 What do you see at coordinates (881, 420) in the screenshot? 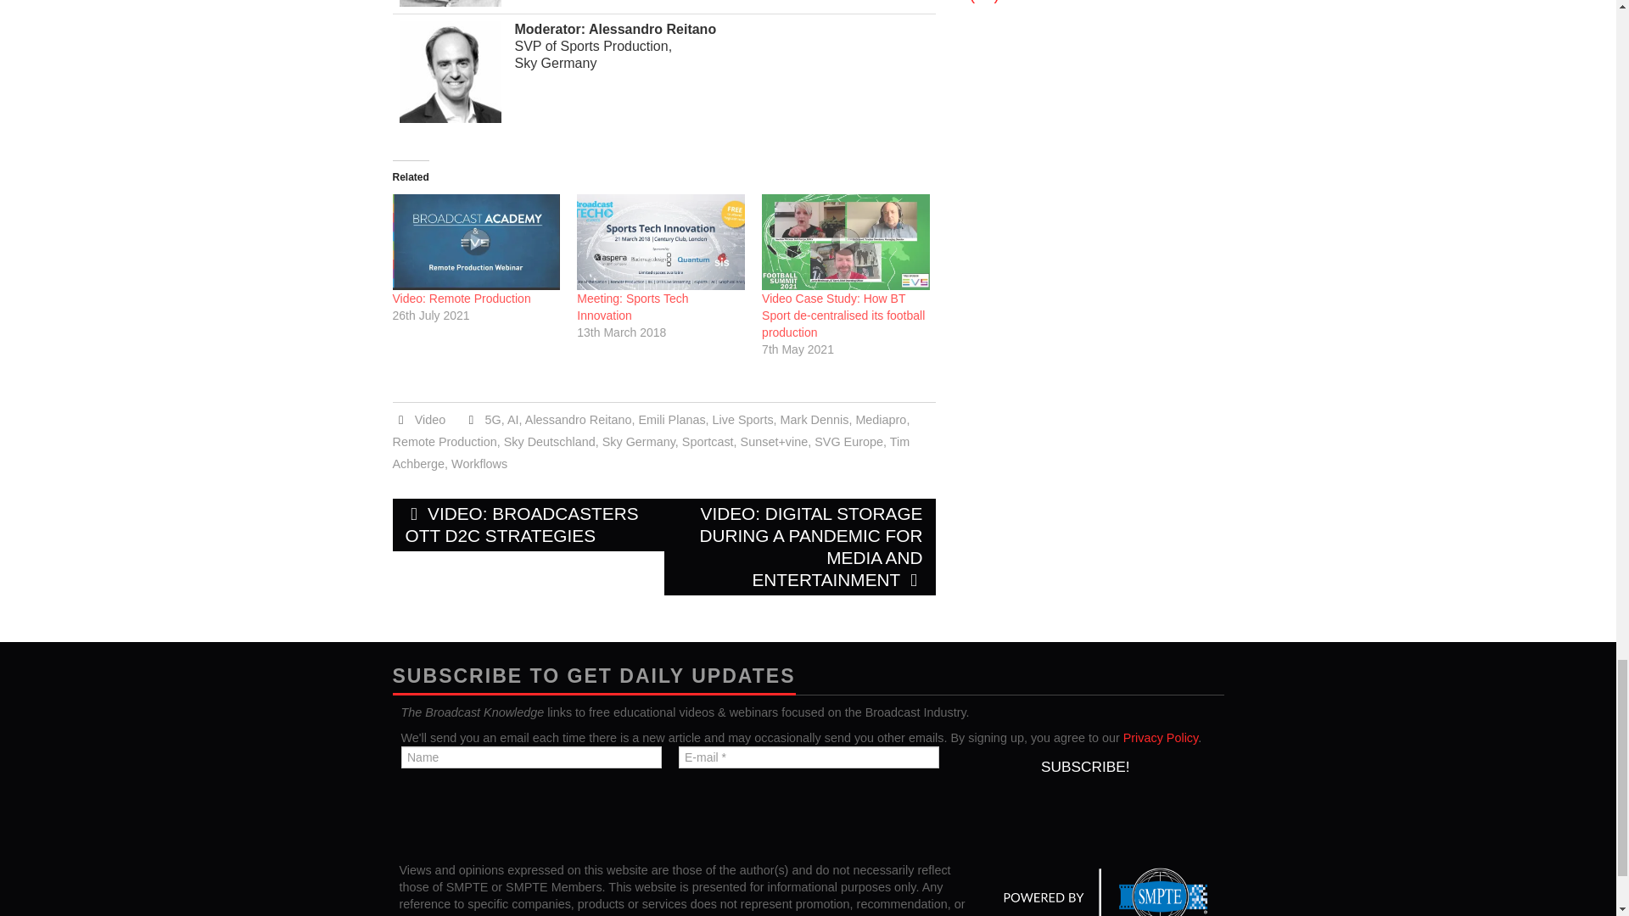
I see `Mediapro` at bounding box center [881, 420].